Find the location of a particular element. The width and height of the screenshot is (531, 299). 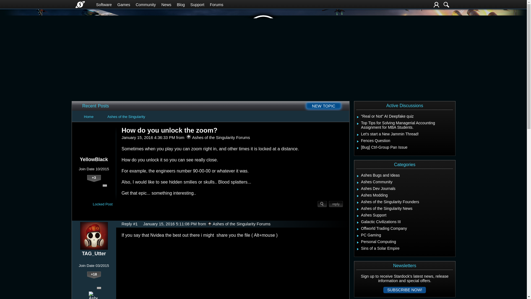

Search this post is located at coordinates (322, 204).